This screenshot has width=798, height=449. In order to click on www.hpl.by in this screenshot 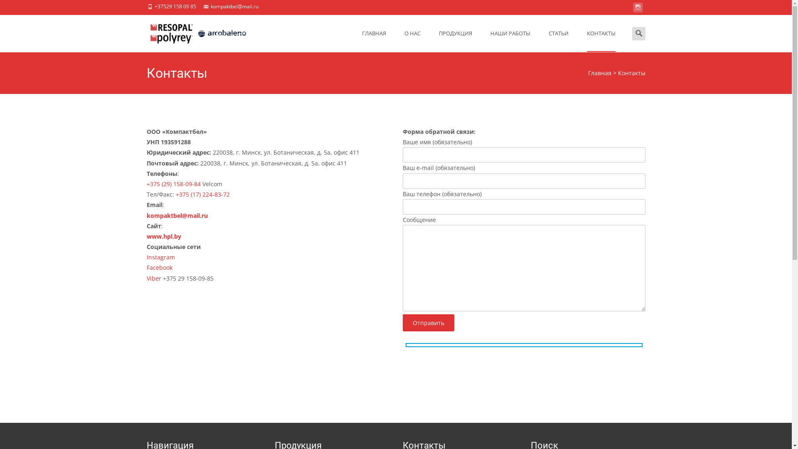, I will do `click(164, 236)`.